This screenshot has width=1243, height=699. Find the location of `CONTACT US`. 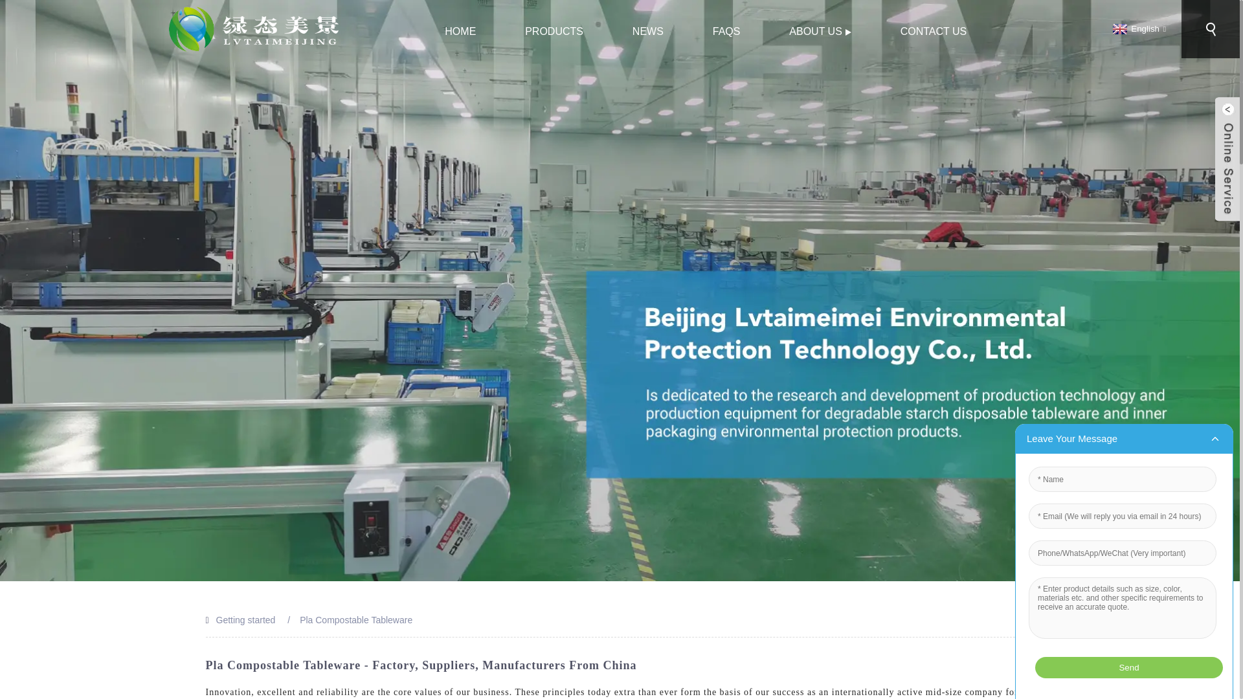

CONTACT US is located at coordinates (934, 31).